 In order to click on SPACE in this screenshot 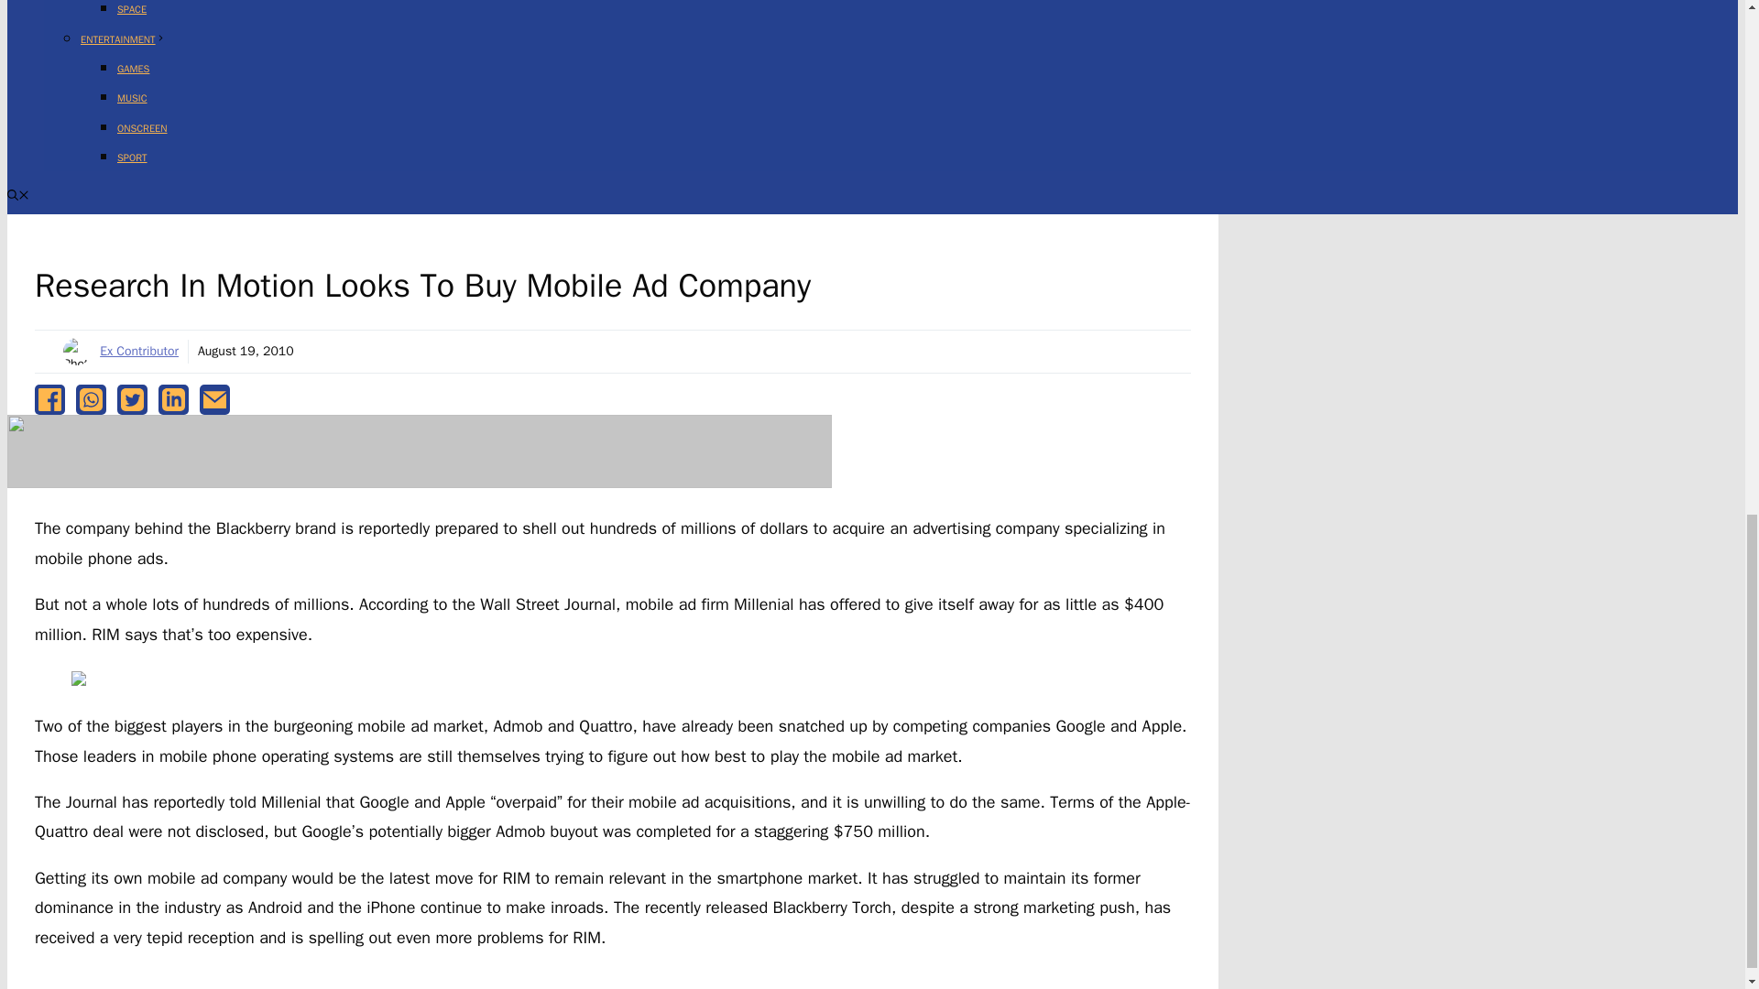, I will do `click(132, 9)`.